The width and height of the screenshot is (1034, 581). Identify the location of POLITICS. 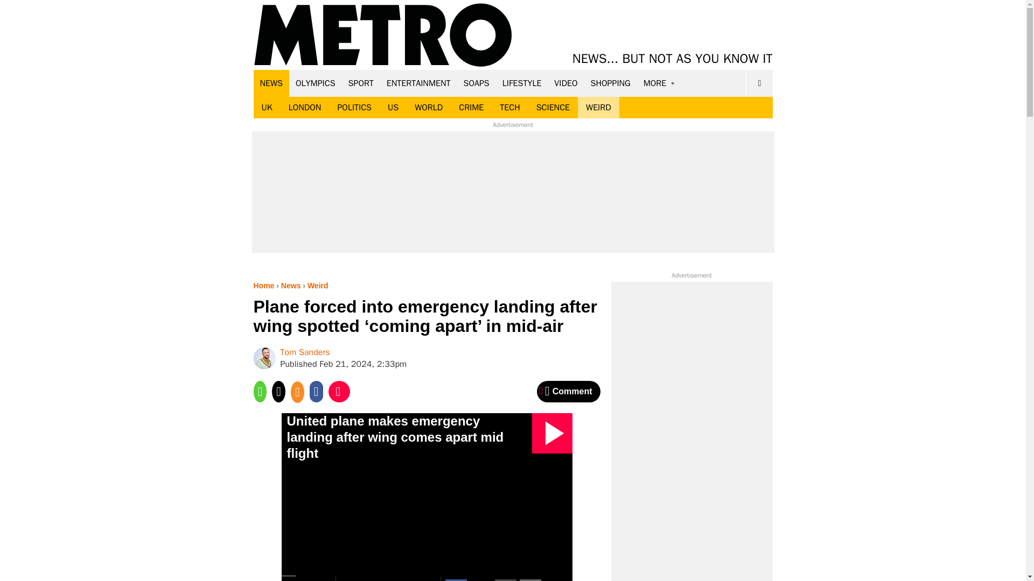
(354, 108).